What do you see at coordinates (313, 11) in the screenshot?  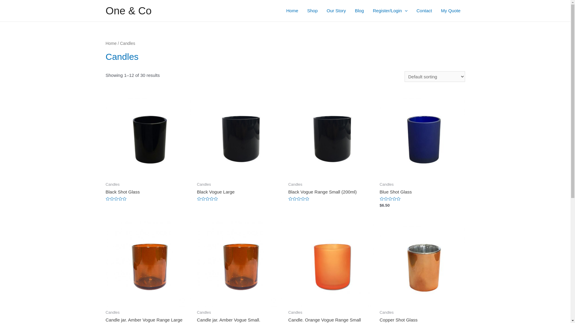 I see `Shop` at bounding box center [313, 11].